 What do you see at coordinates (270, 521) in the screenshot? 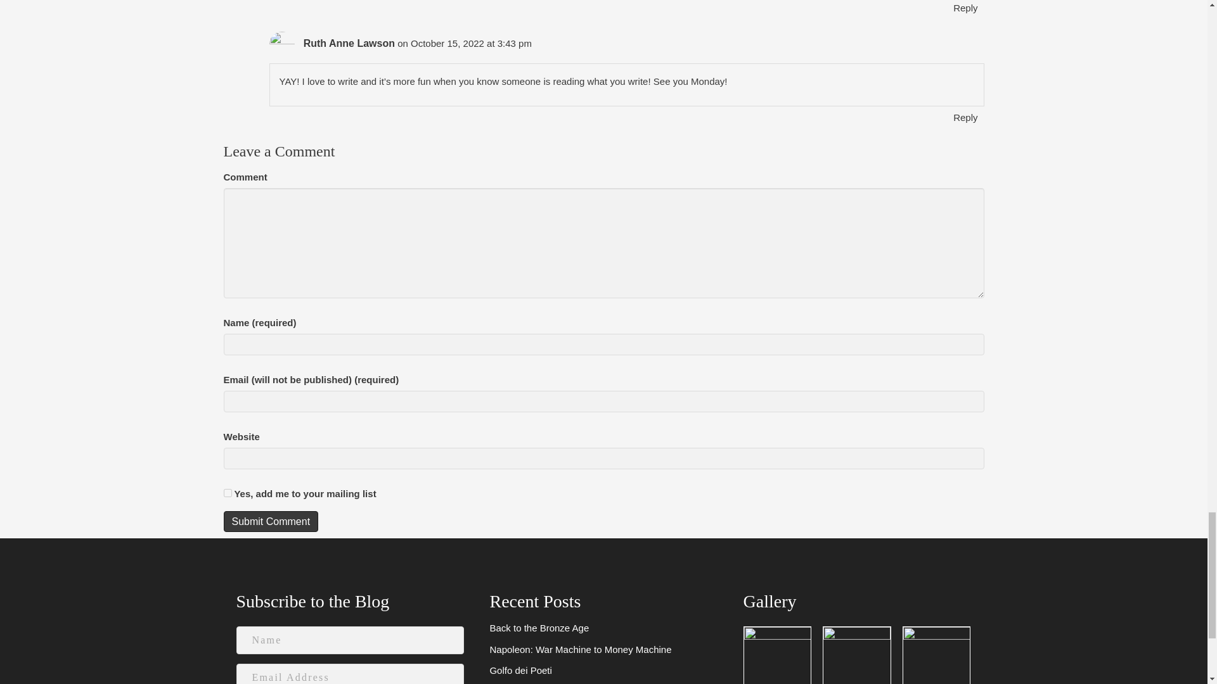
I see `Submit Comment` at bounding box center [270, 521].